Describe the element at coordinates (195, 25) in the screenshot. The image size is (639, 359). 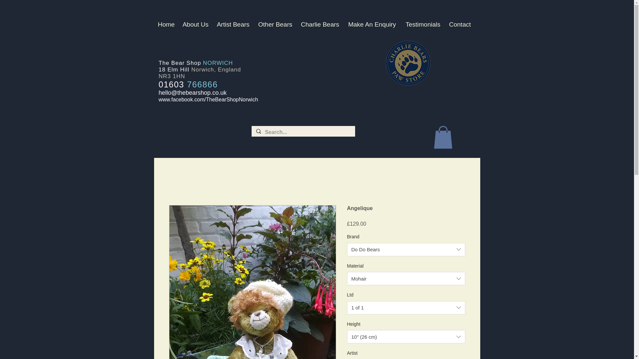
I see `About Us` at that location.